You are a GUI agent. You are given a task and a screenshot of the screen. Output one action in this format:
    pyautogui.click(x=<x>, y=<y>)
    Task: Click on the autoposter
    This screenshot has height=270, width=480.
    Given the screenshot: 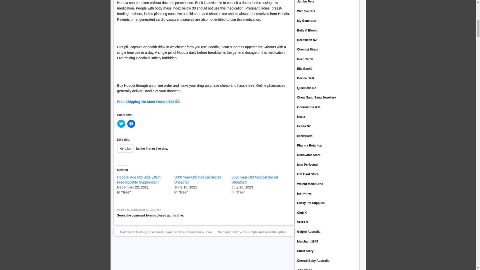 What is the action you would take?
    pyautogui.click(x=138, y=209)
    